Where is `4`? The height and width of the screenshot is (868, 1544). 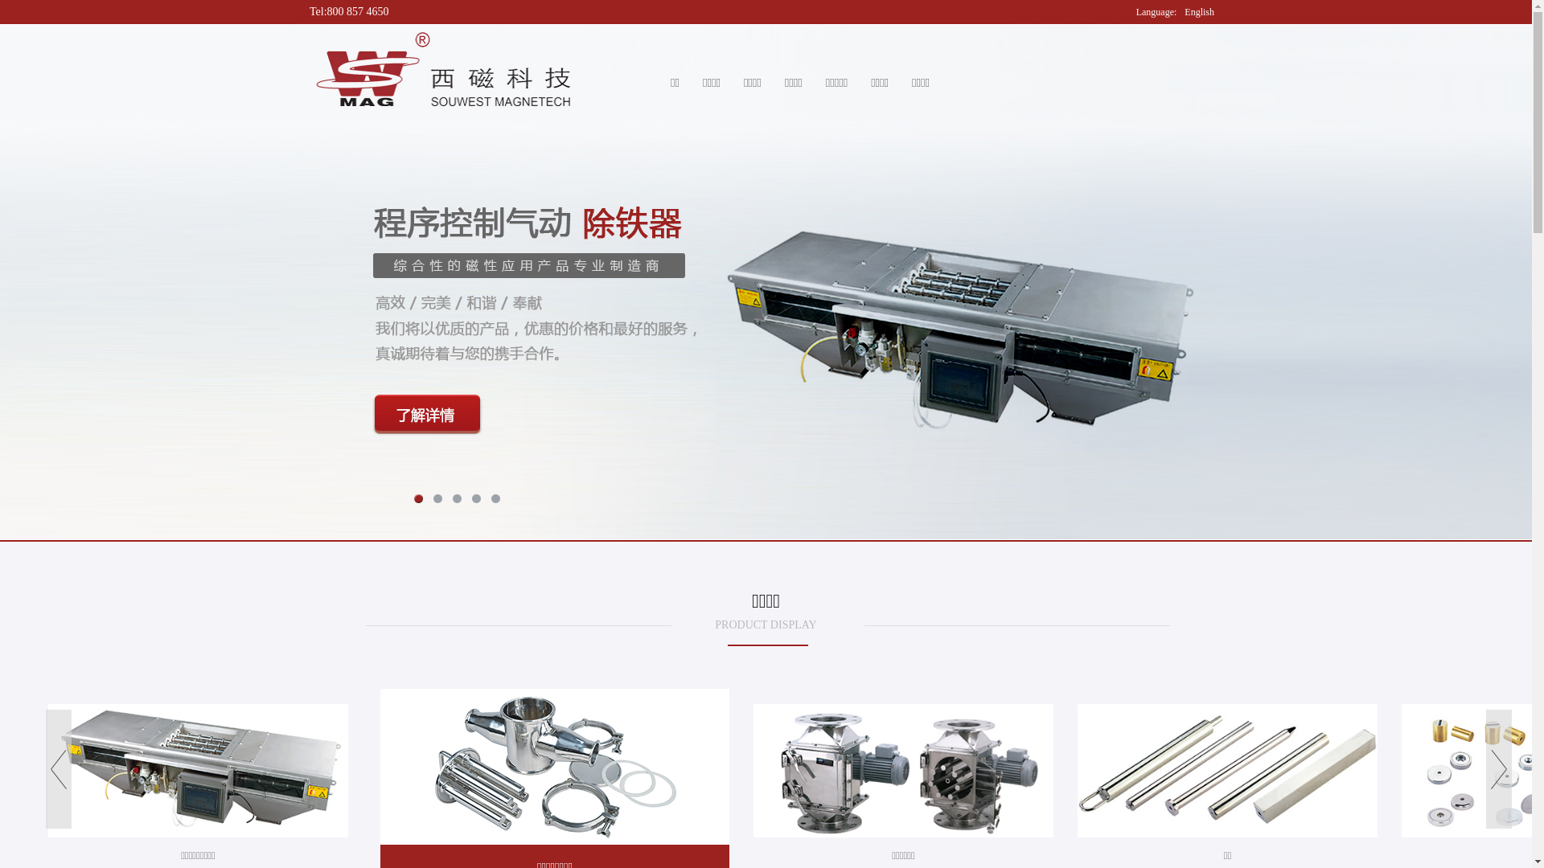
4 is located at coordinates (476, 499).